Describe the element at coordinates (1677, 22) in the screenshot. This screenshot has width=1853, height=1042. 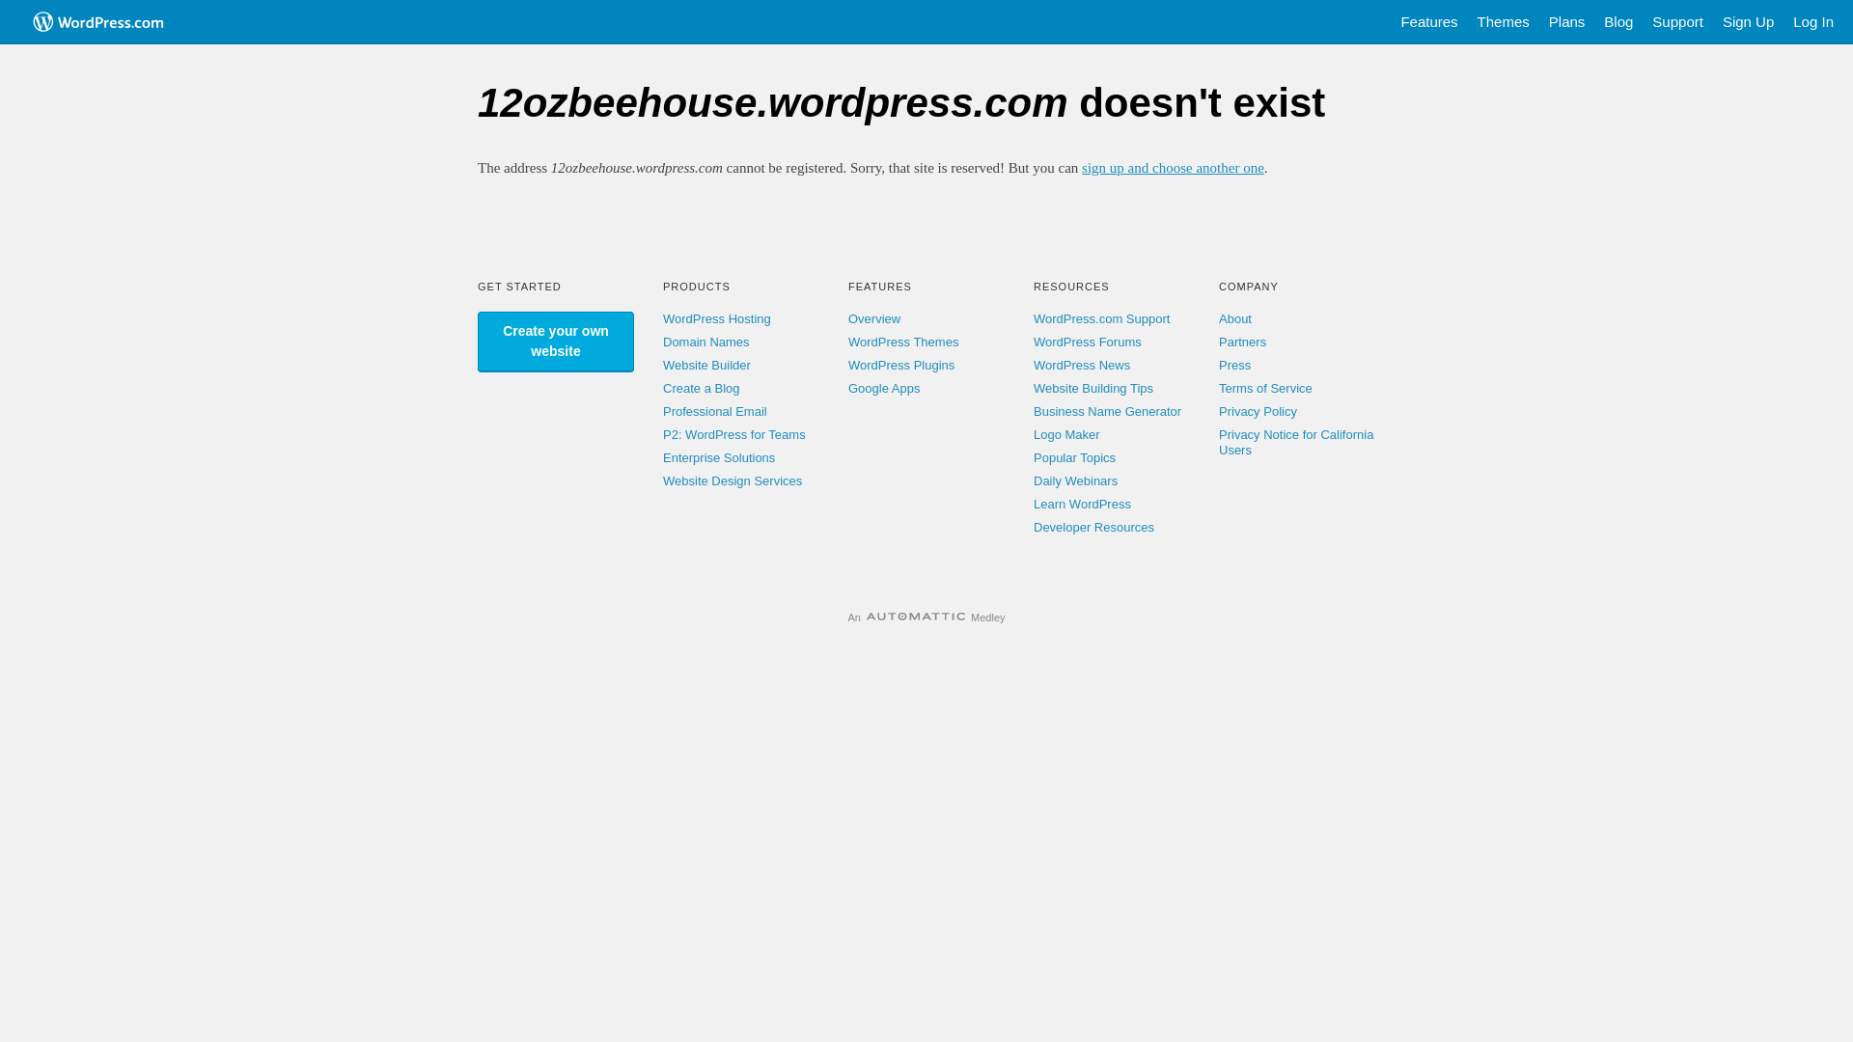
I see `Support` at that location.